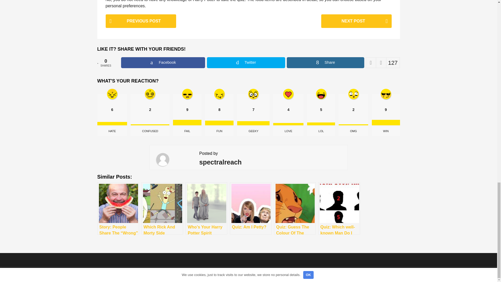 The width and height of the screenshot is (501, 282). Describe the element at coordinates (163, 63) in the screenshot. I see `Facebook` at that location.